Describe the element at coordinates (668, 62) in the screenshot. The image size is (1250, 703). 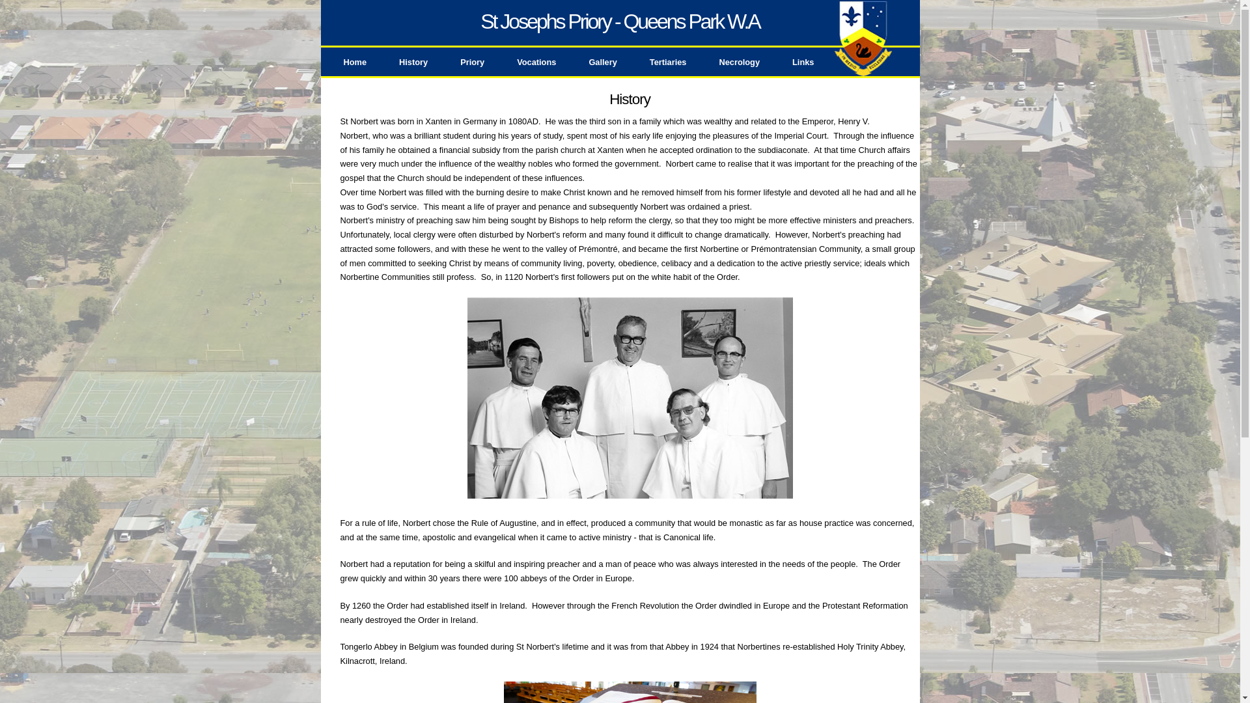
I see `Tertiaries` at that location.